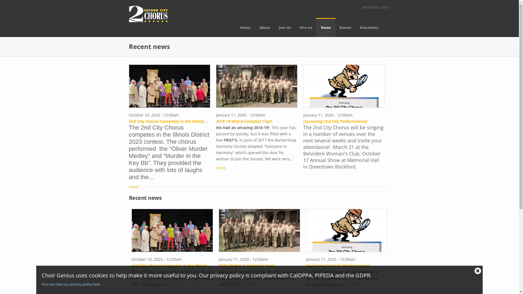 The width and height of the screenshot is (523, 294). What do you see at coordinates (244, 121) in the screenshot?
I see `2018-19 Was A Fantastic Year!` at bounding box center [244, 121].